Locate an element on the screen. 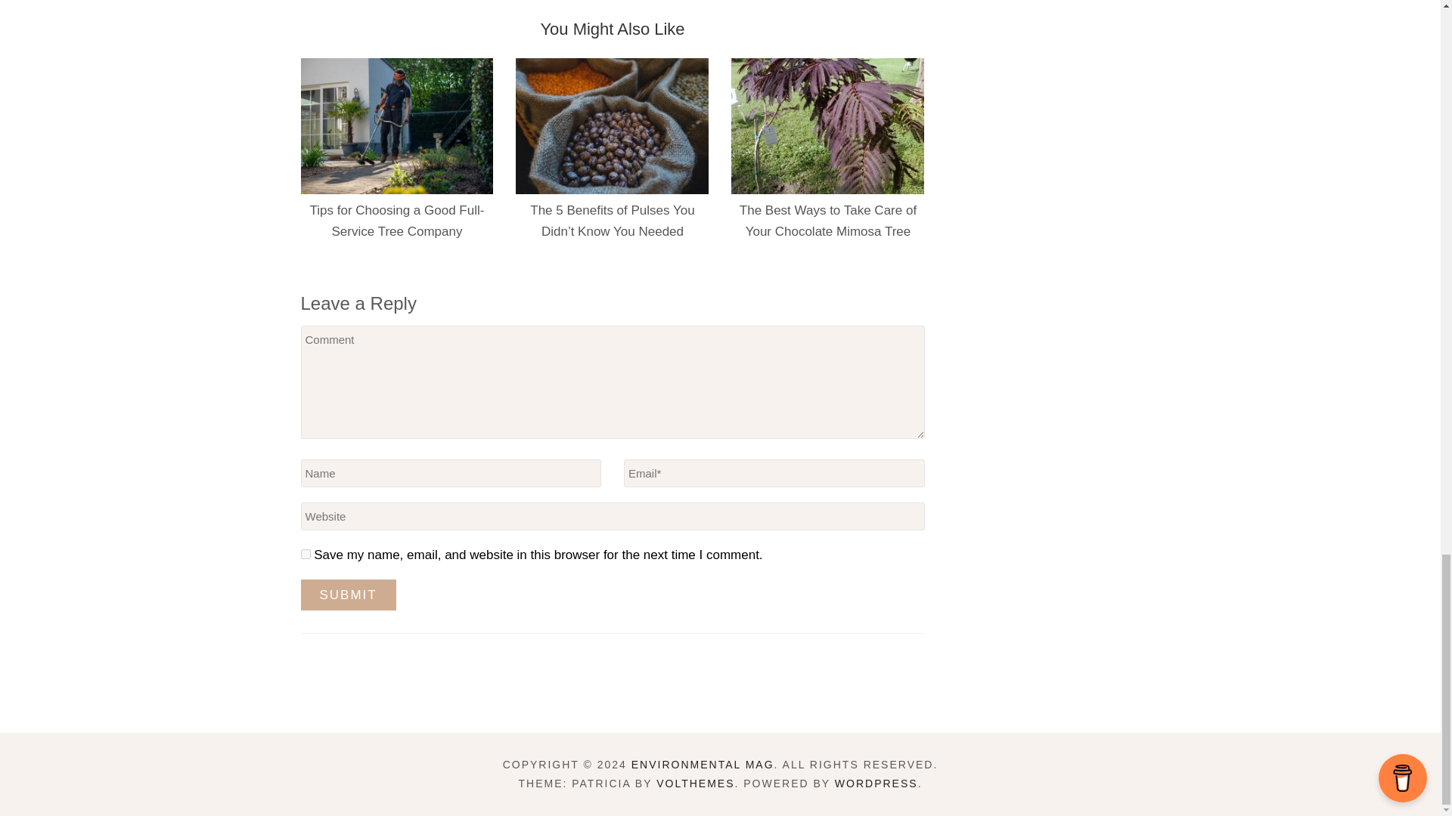  The Best Ways to Take Care of Your Chocolate Mimosa Tree is located at coordinates (827, 221).